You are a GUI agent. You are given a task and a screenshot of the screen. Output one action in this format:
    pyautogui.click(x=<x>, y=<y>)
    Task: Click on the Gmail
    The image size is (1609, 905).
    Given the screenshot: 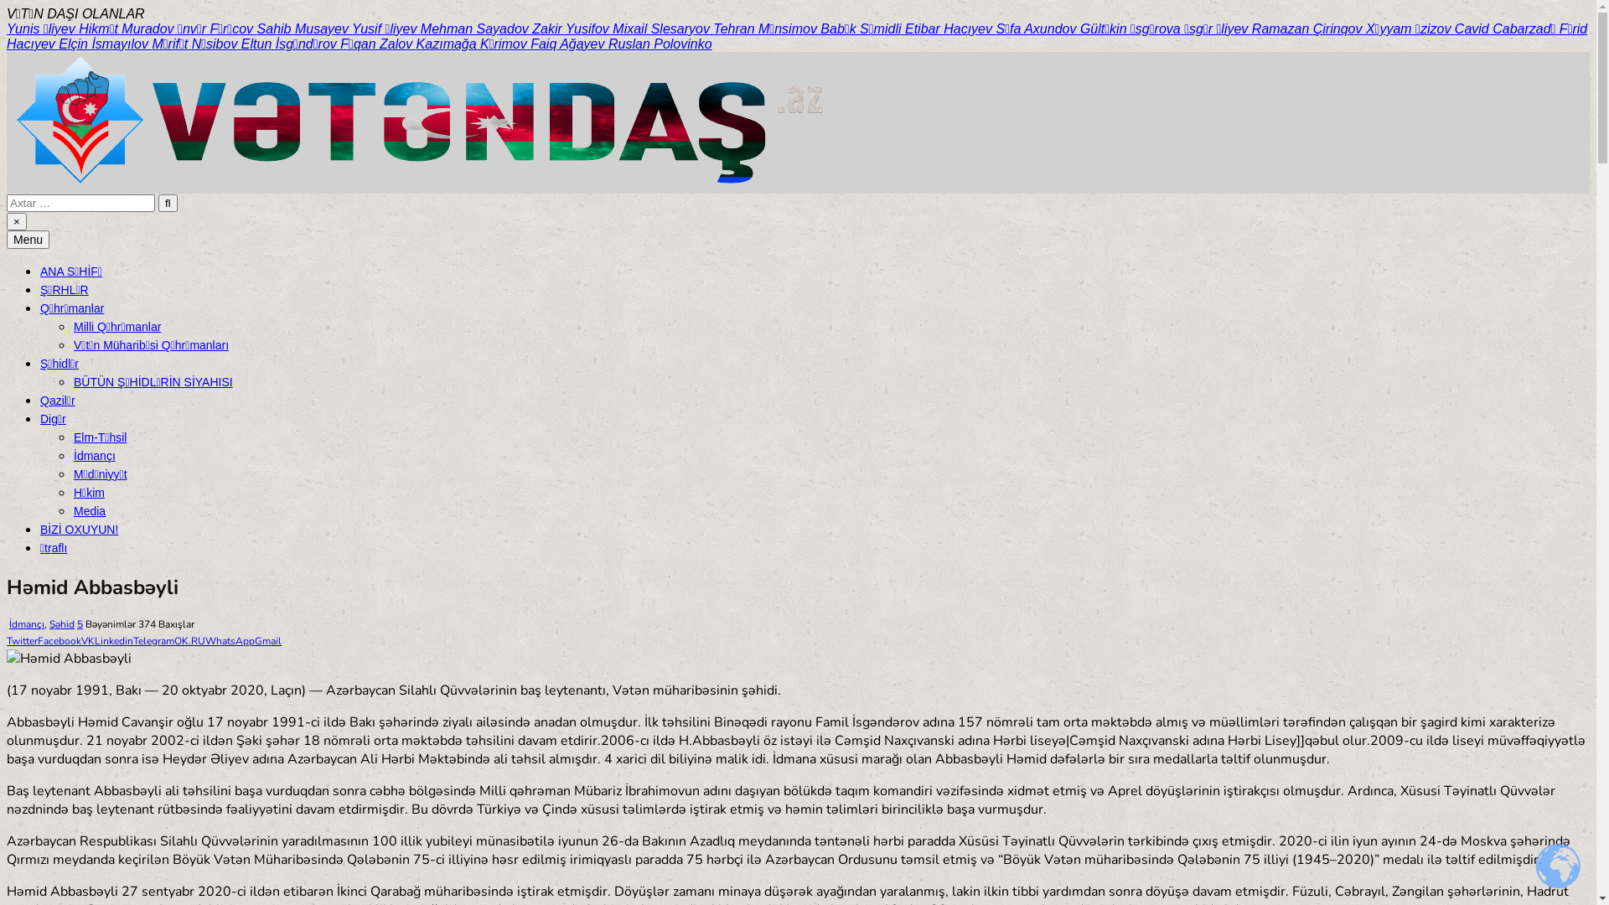 What is the action you would take?
    pyautogui.click(x=268, y=641)
    